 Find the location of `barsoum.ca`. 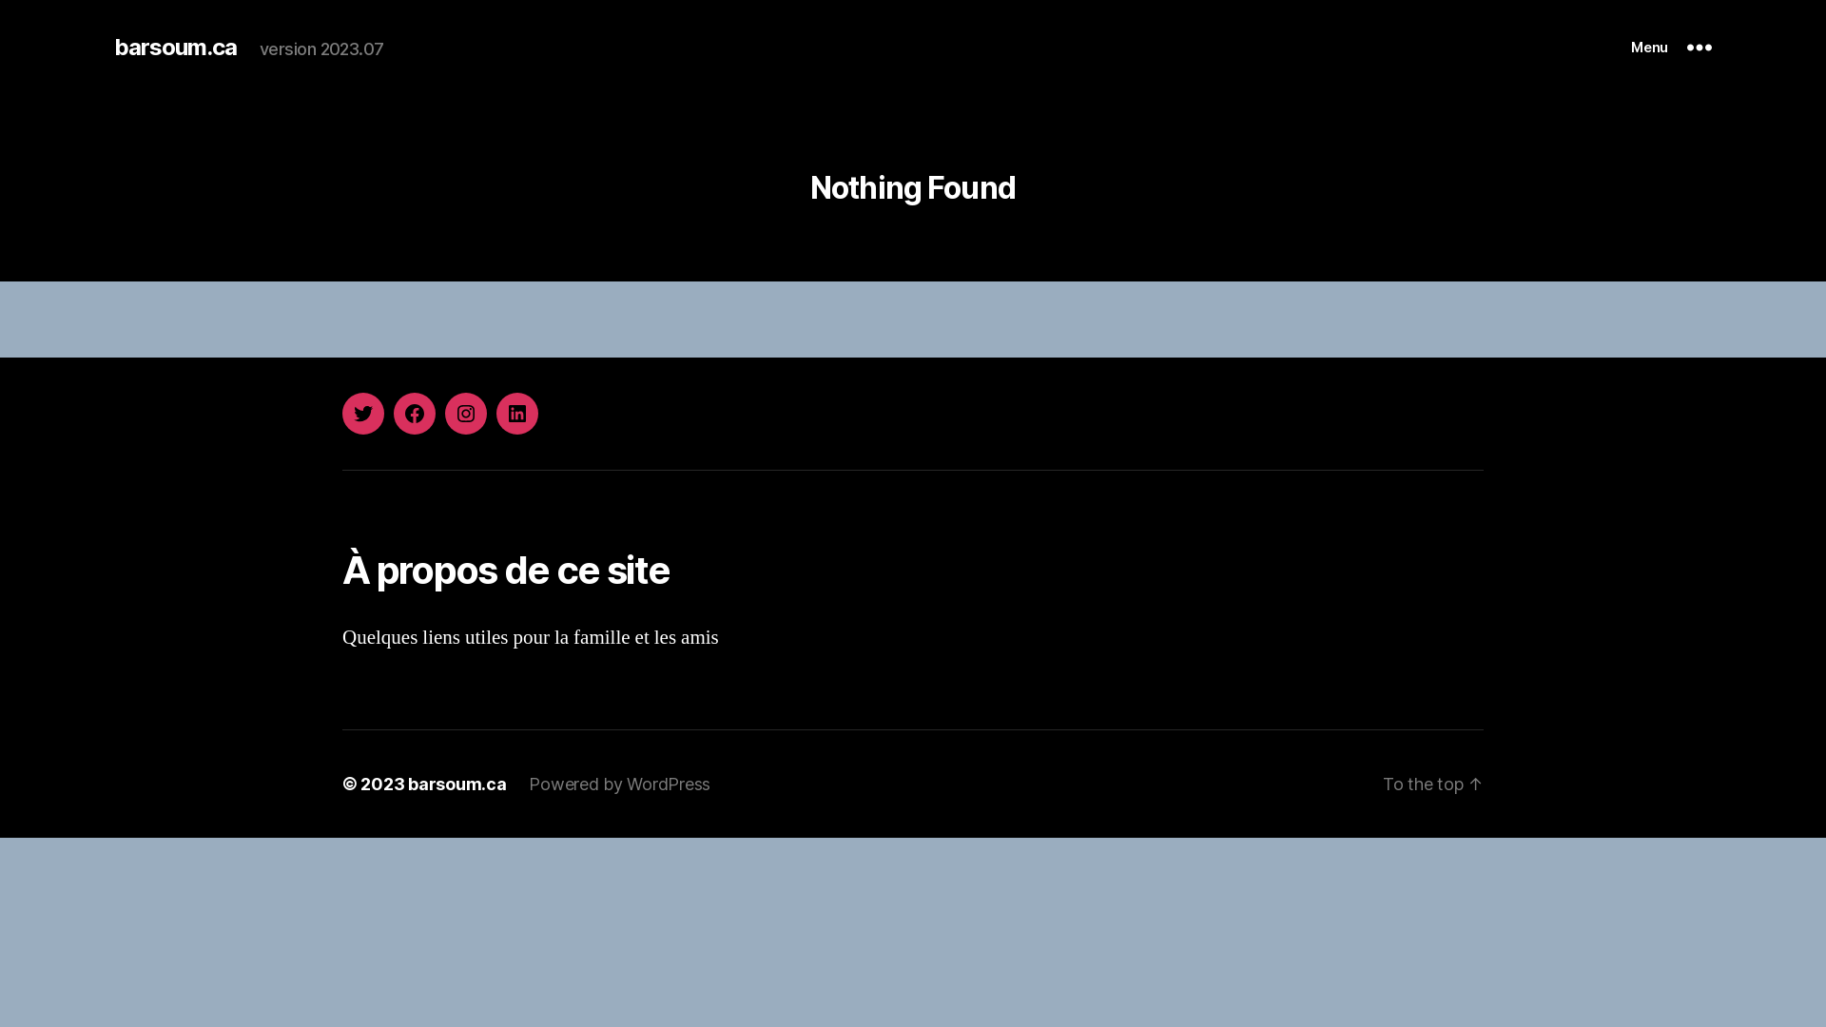

barsoum.ca is located at coordinates (456, 784).